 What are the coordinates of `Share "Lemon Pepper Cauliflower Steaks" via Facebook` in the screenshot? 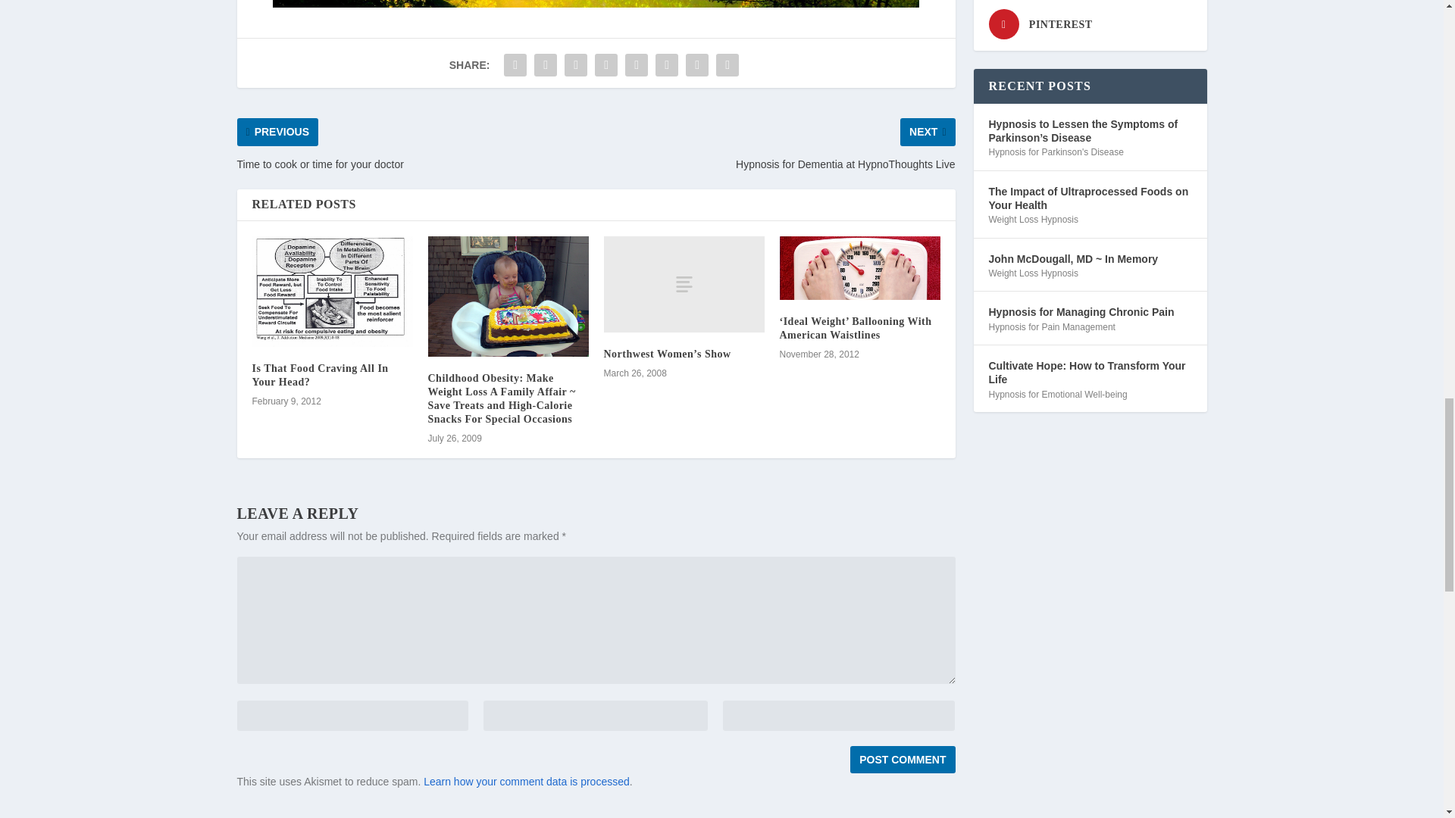 It's located at (515, 64).